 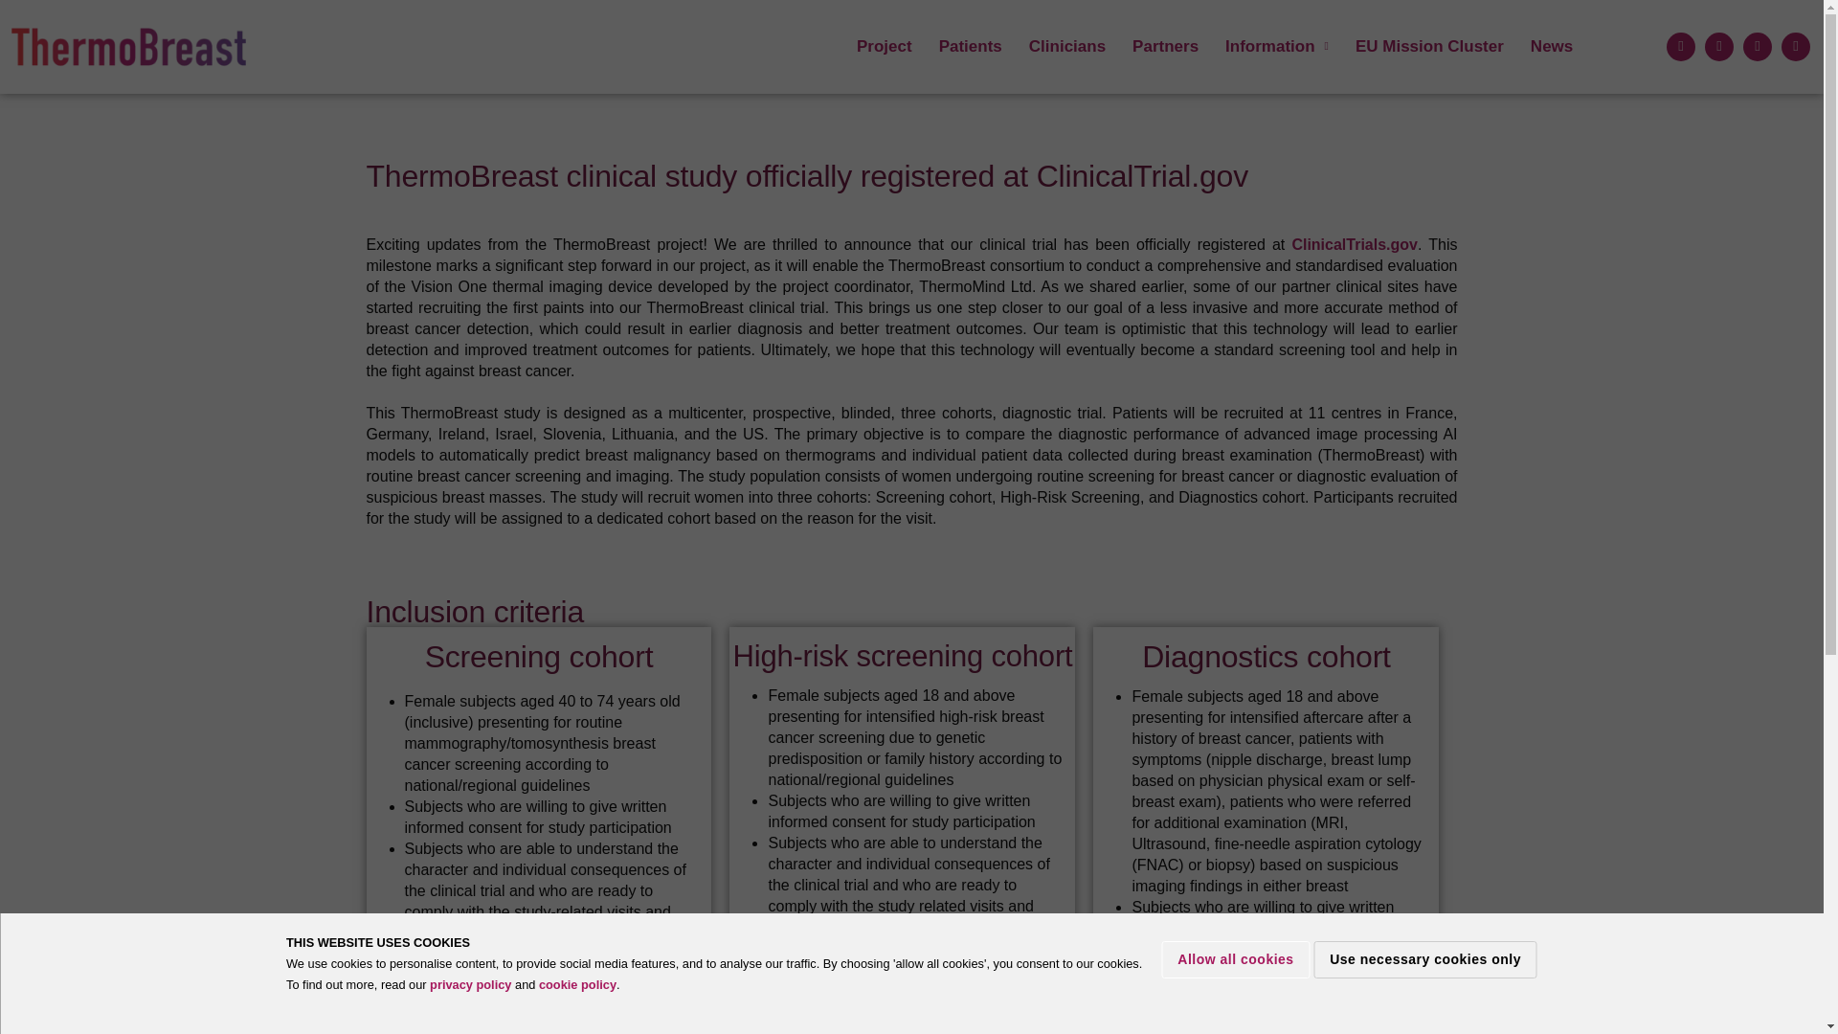 I want to click on Clinicians, so click(x=1067, y=46).